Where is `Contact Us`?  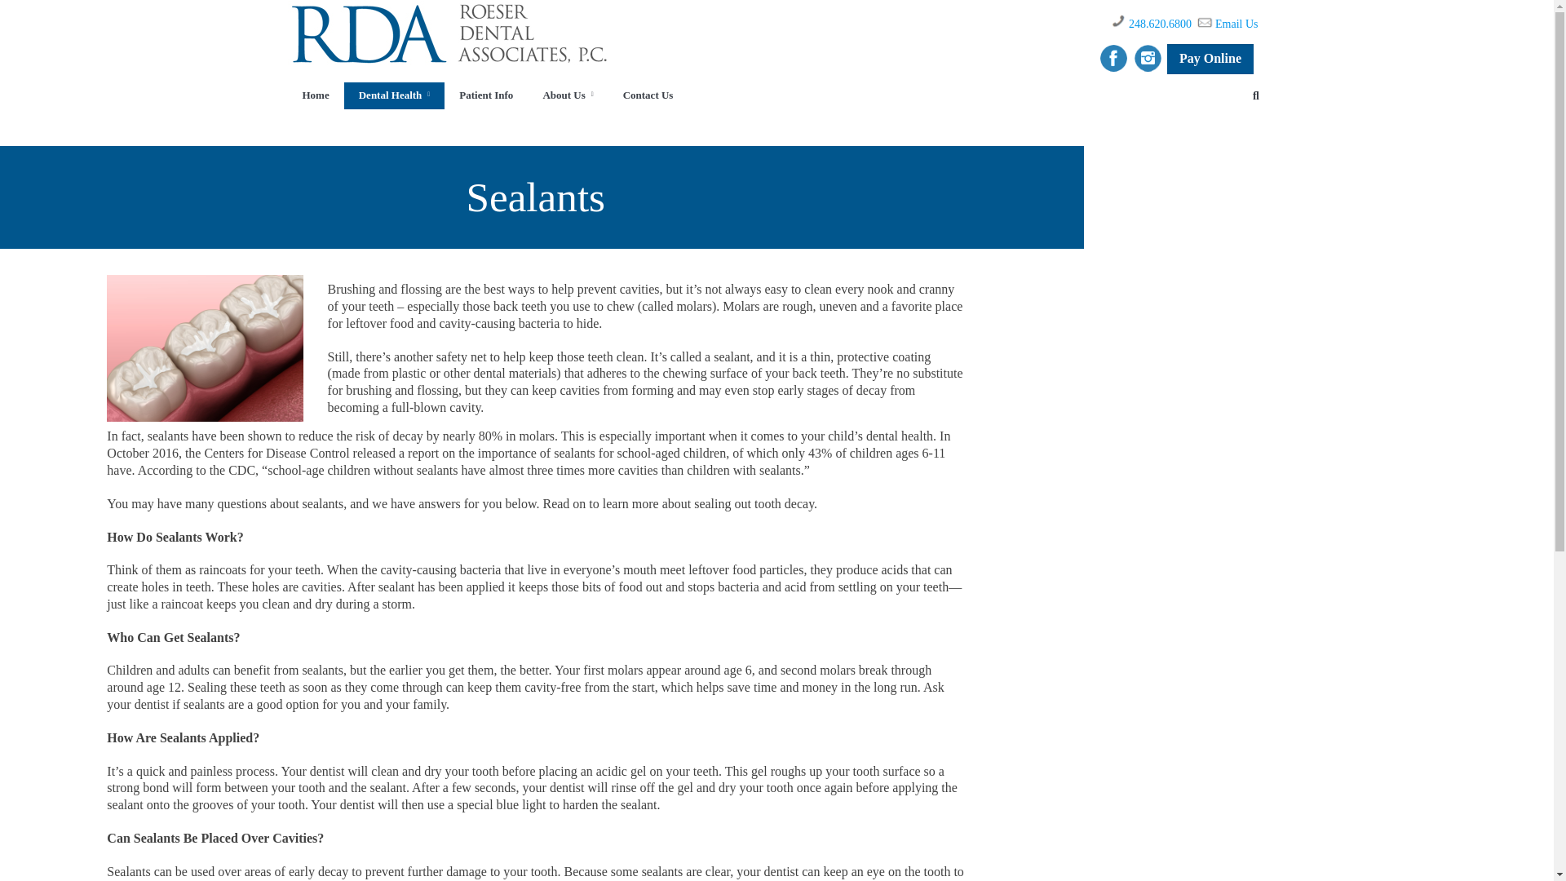
Contact Us is located at coordinates (648, 95).